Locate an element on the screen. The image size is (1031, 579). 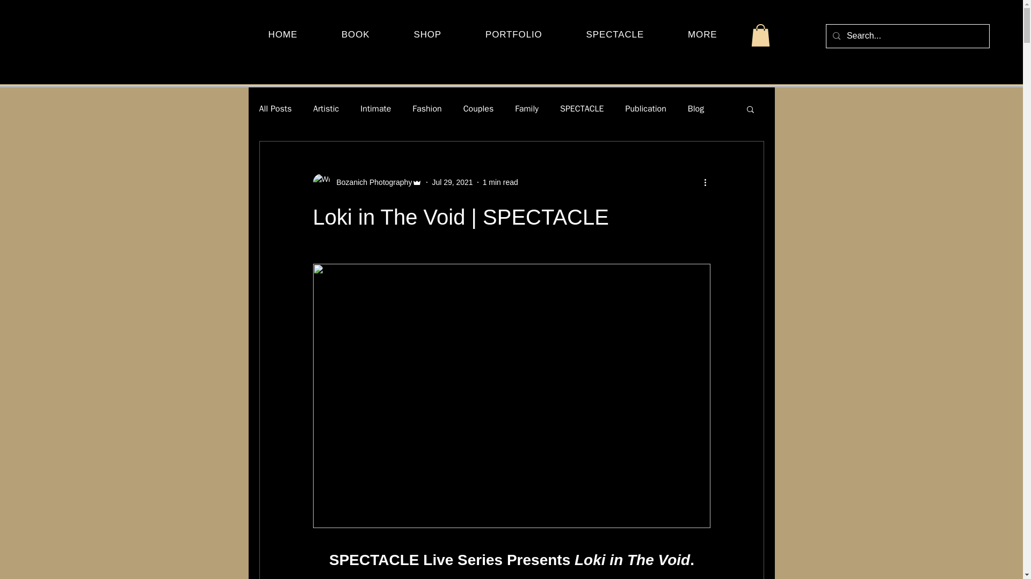
SPECTACLE is located at coordinates (615, 35).